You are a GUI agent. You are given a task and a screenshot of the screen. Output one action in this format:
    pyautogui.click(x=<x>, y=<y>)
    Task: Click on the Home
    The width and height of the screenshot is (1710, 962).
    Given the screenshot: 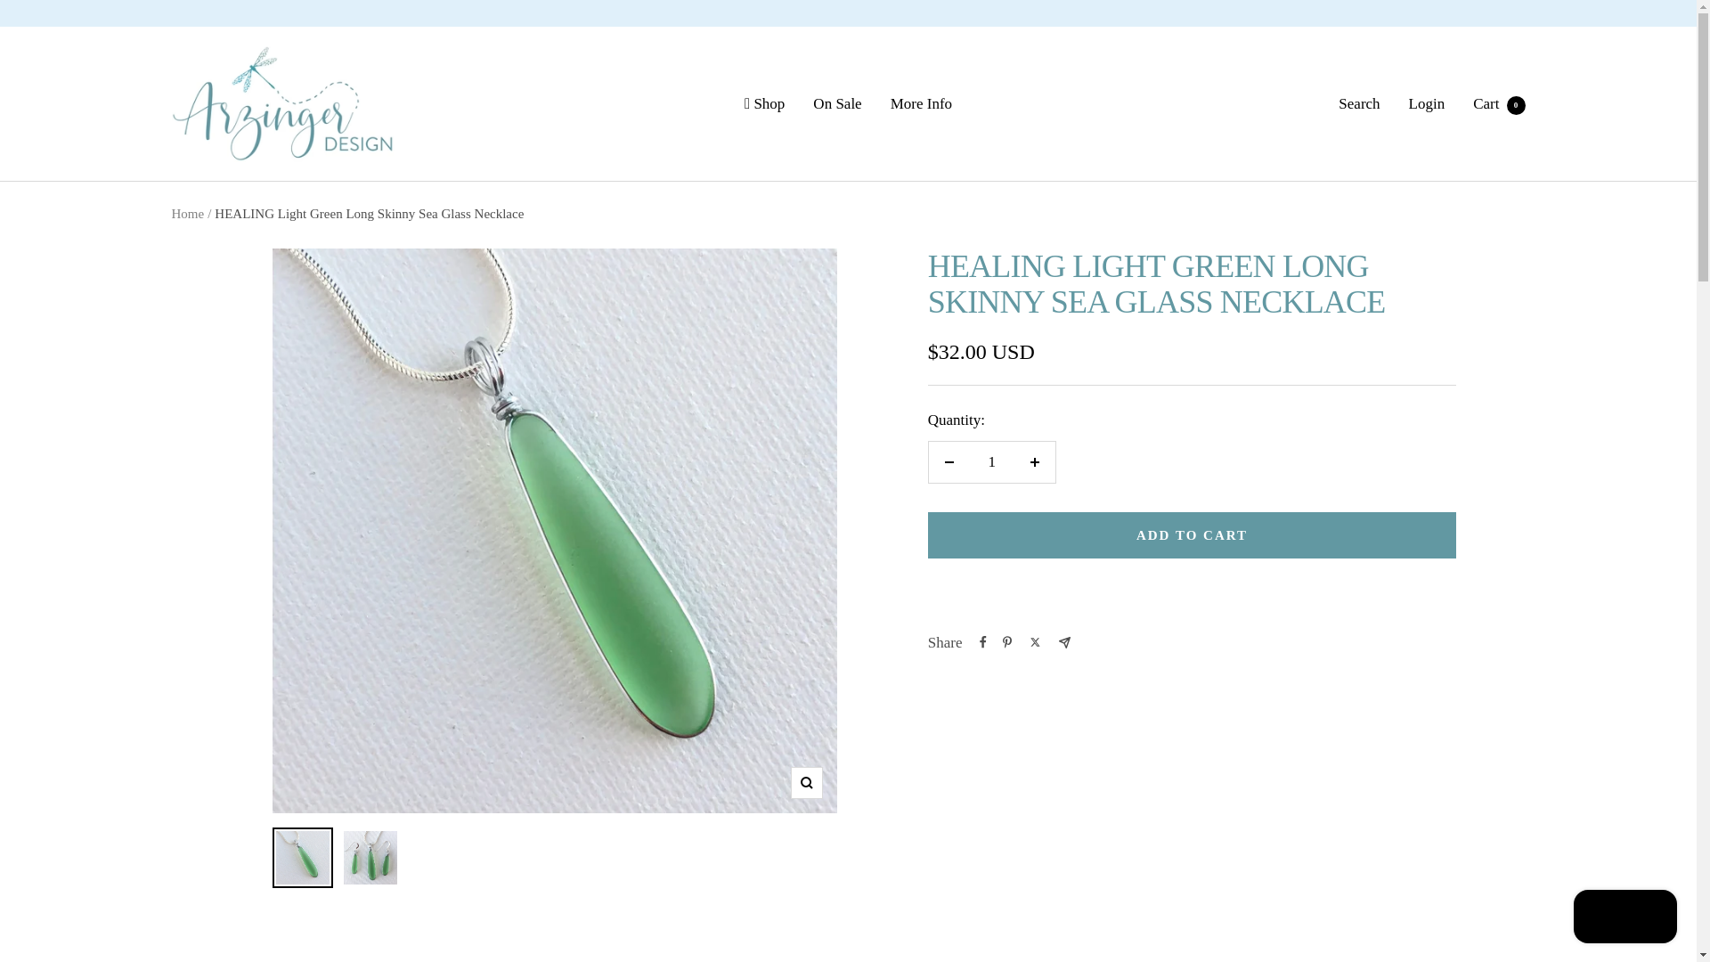 What is the action you would take?
    pyautogui.click(x=187, y=214)
    